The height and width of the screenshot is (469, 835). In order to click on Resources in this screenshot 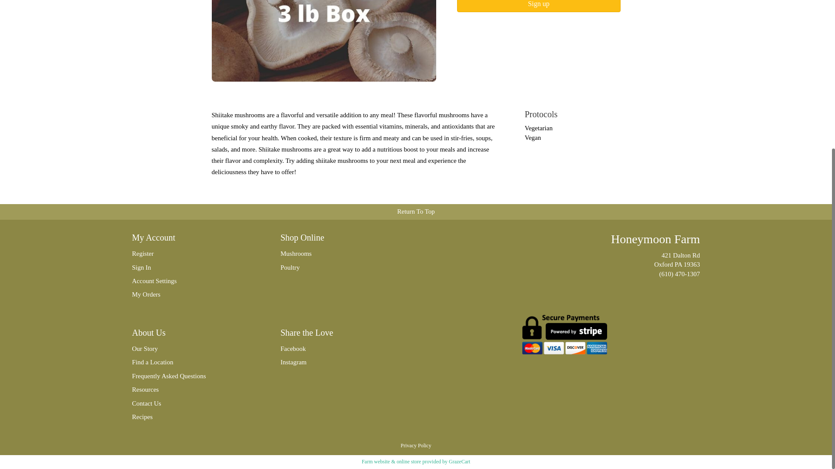, I will do `click(193, 390)`.